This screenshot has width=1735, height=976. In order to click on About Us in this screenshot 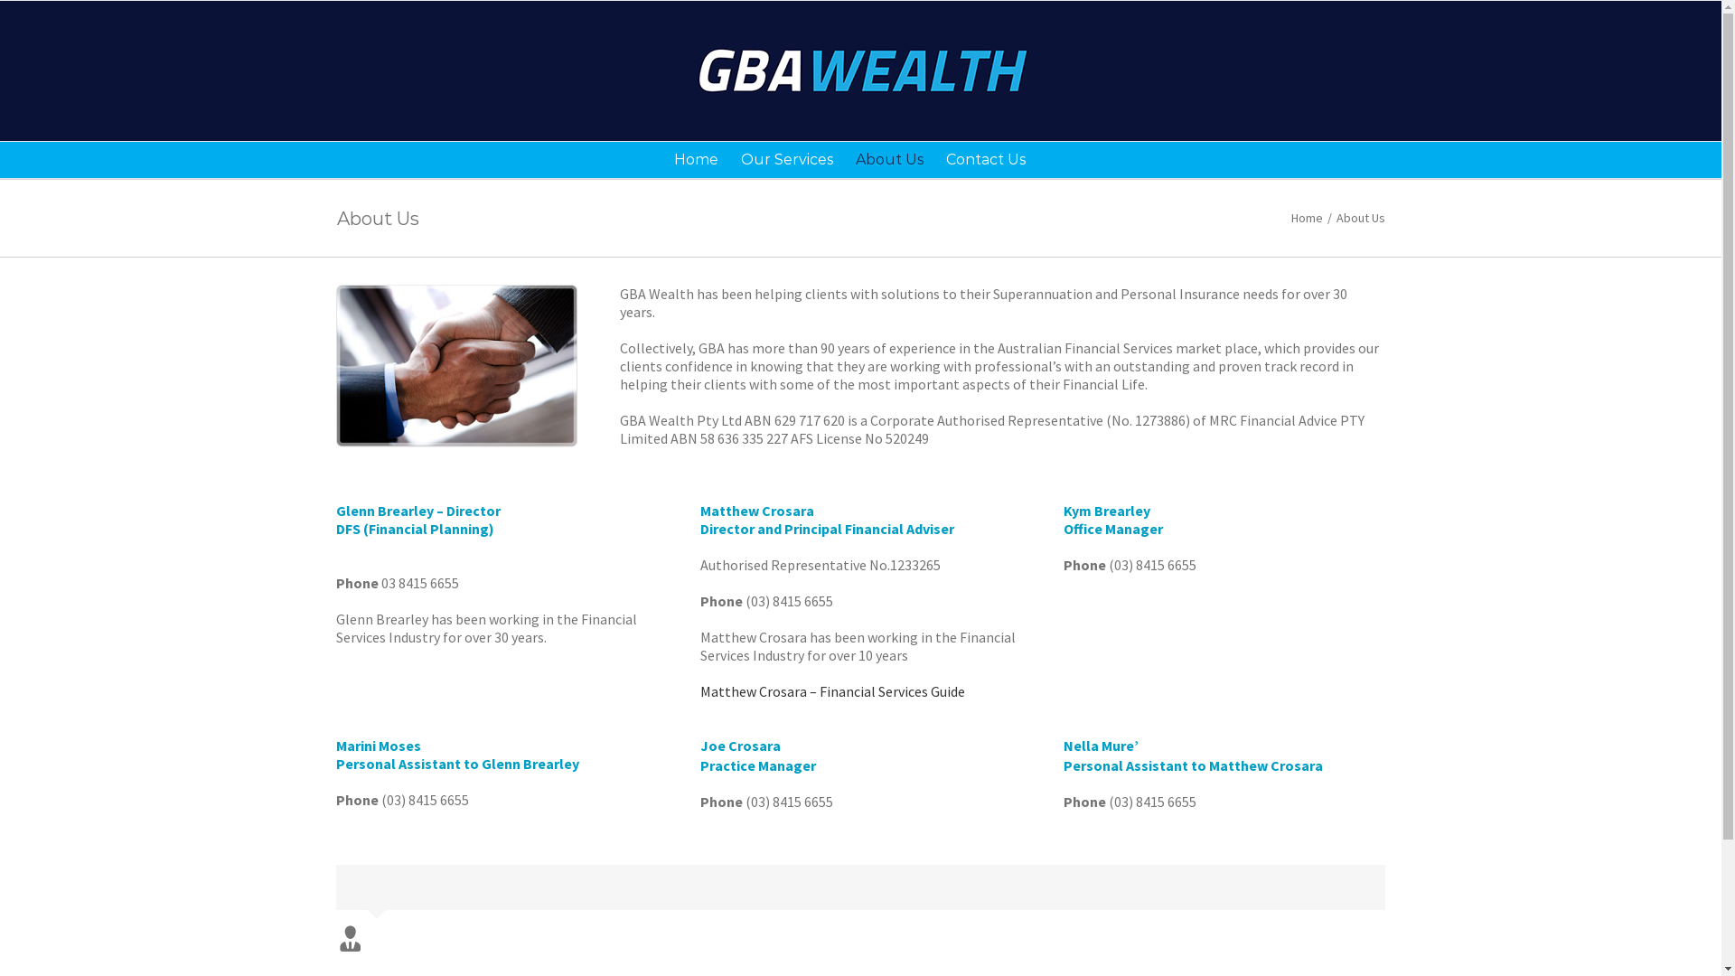, I will do `click(889, 160)`.